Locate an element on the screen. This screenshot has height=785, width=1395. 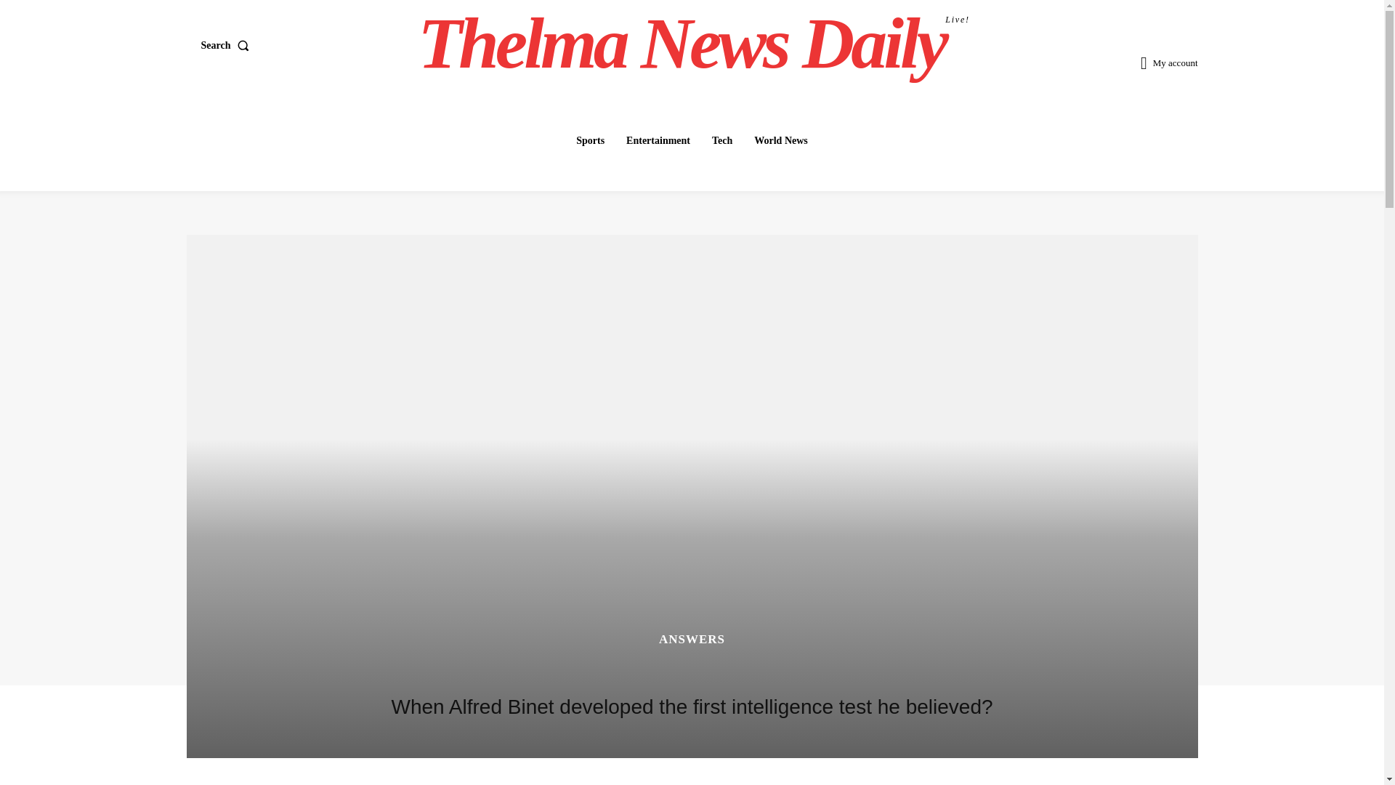
Sports is located at coordinates (590, 140).